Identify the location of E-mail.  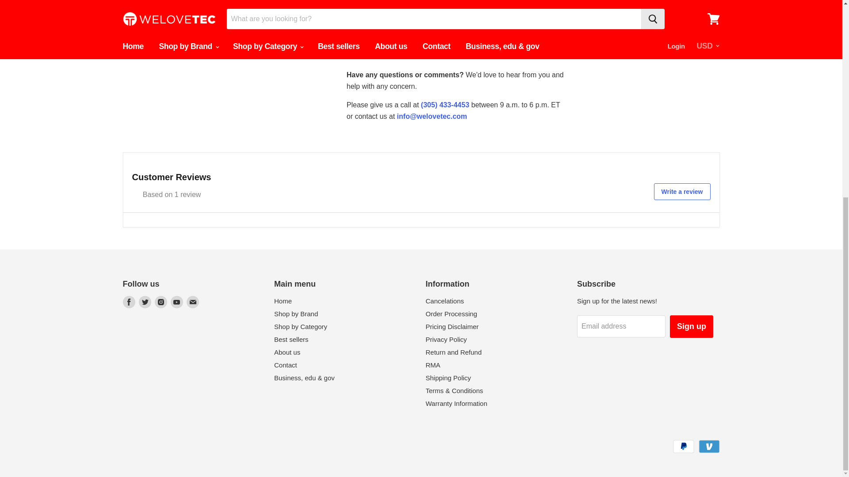
(193, 302).